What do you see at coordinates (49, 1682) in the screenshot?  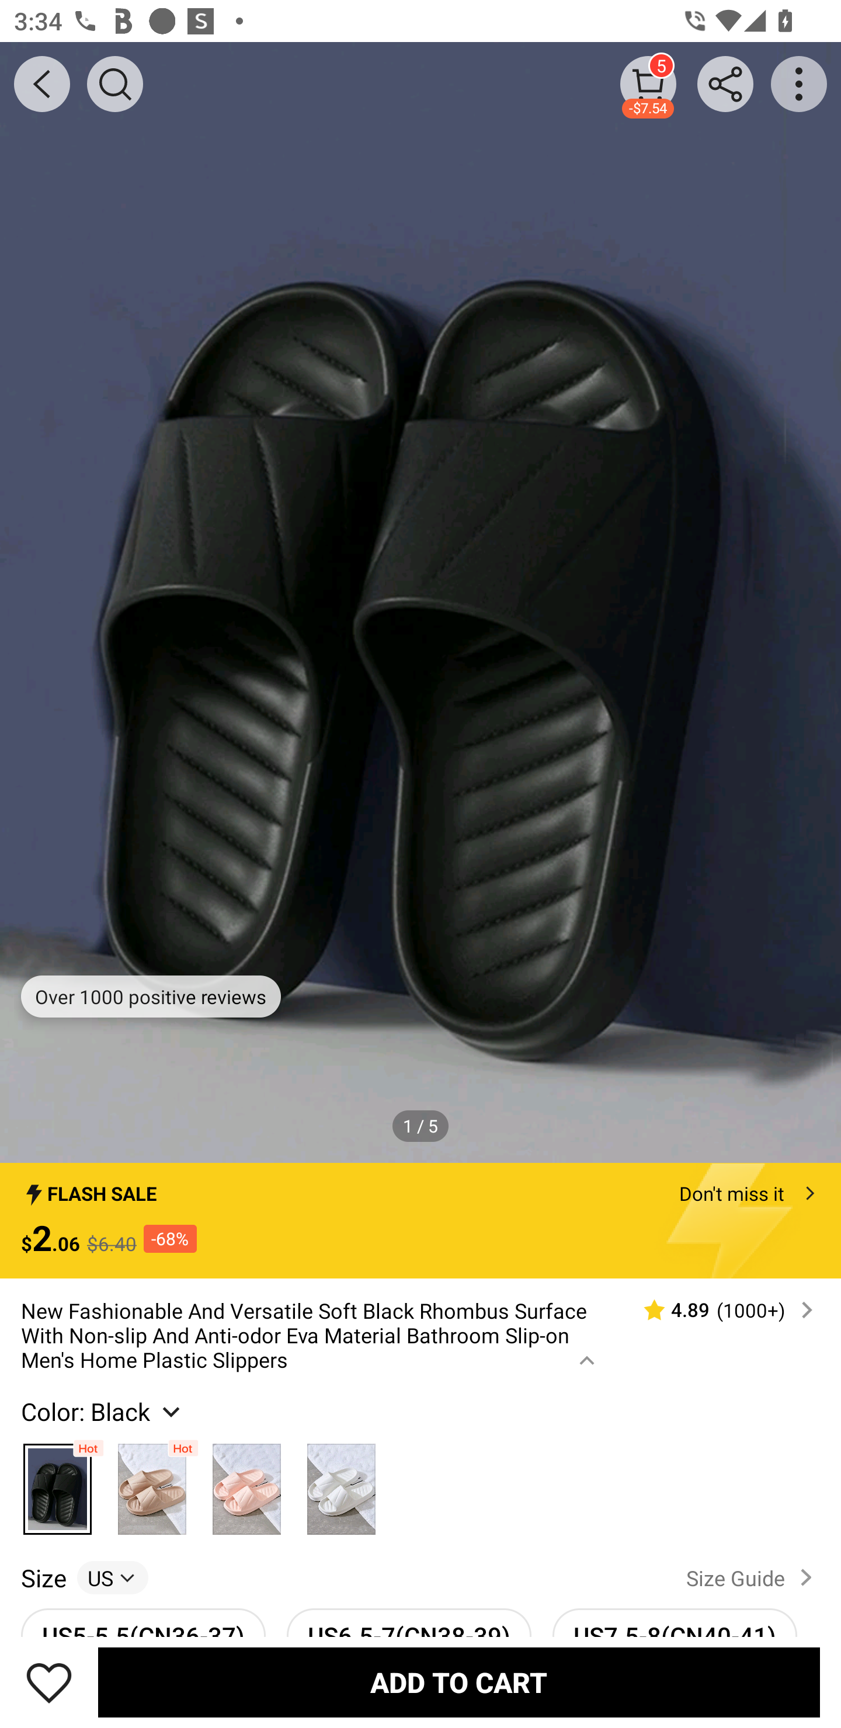 I see `Save` at bounding box center [49, 1682].